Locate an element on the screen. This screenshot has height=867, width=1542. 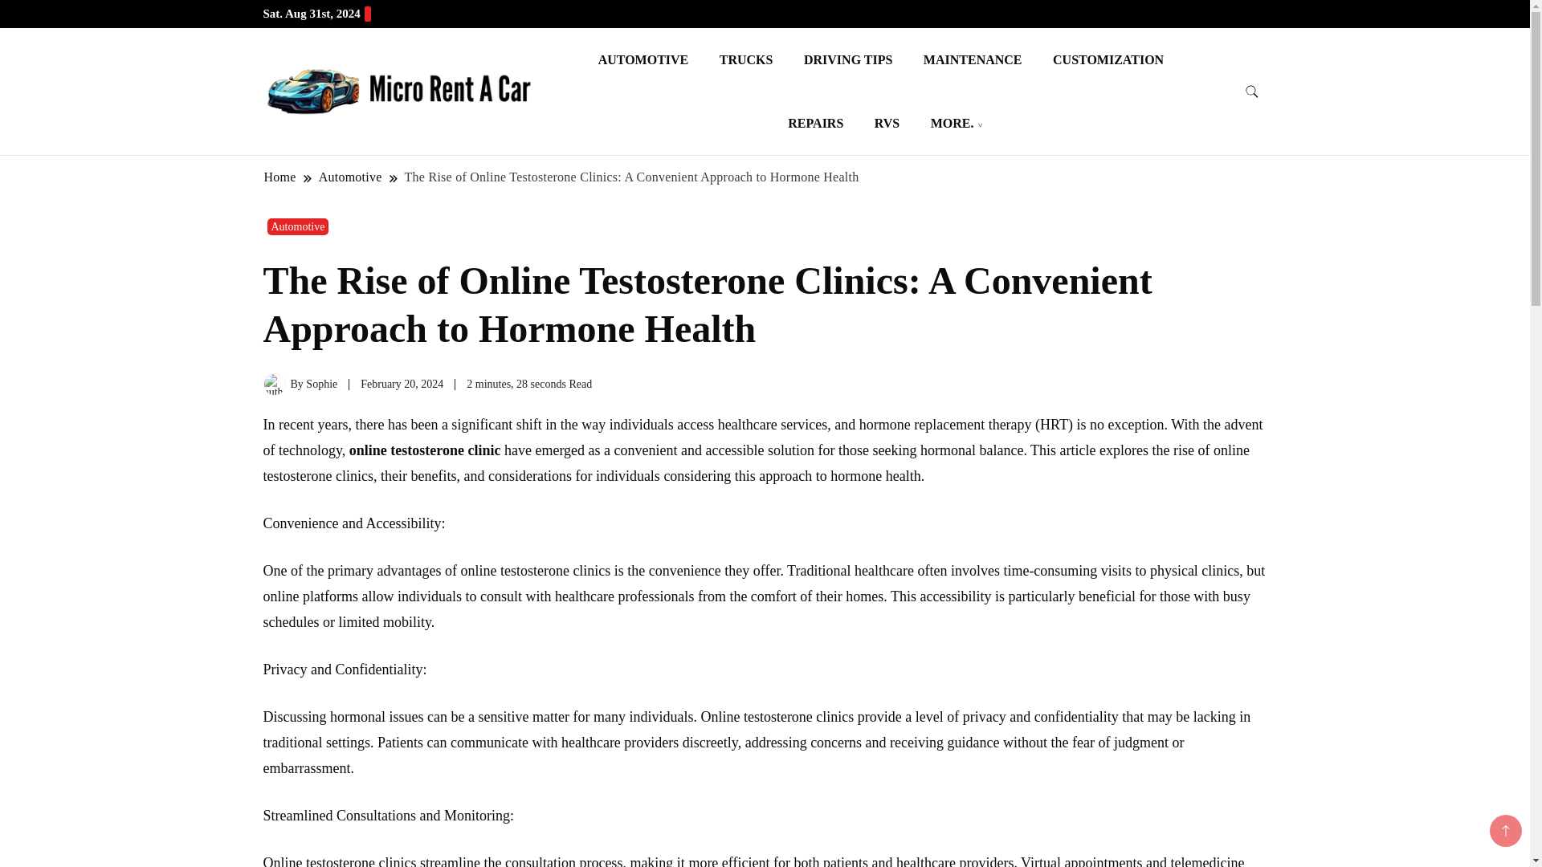
MORE. is located at coordinates (953, 124).